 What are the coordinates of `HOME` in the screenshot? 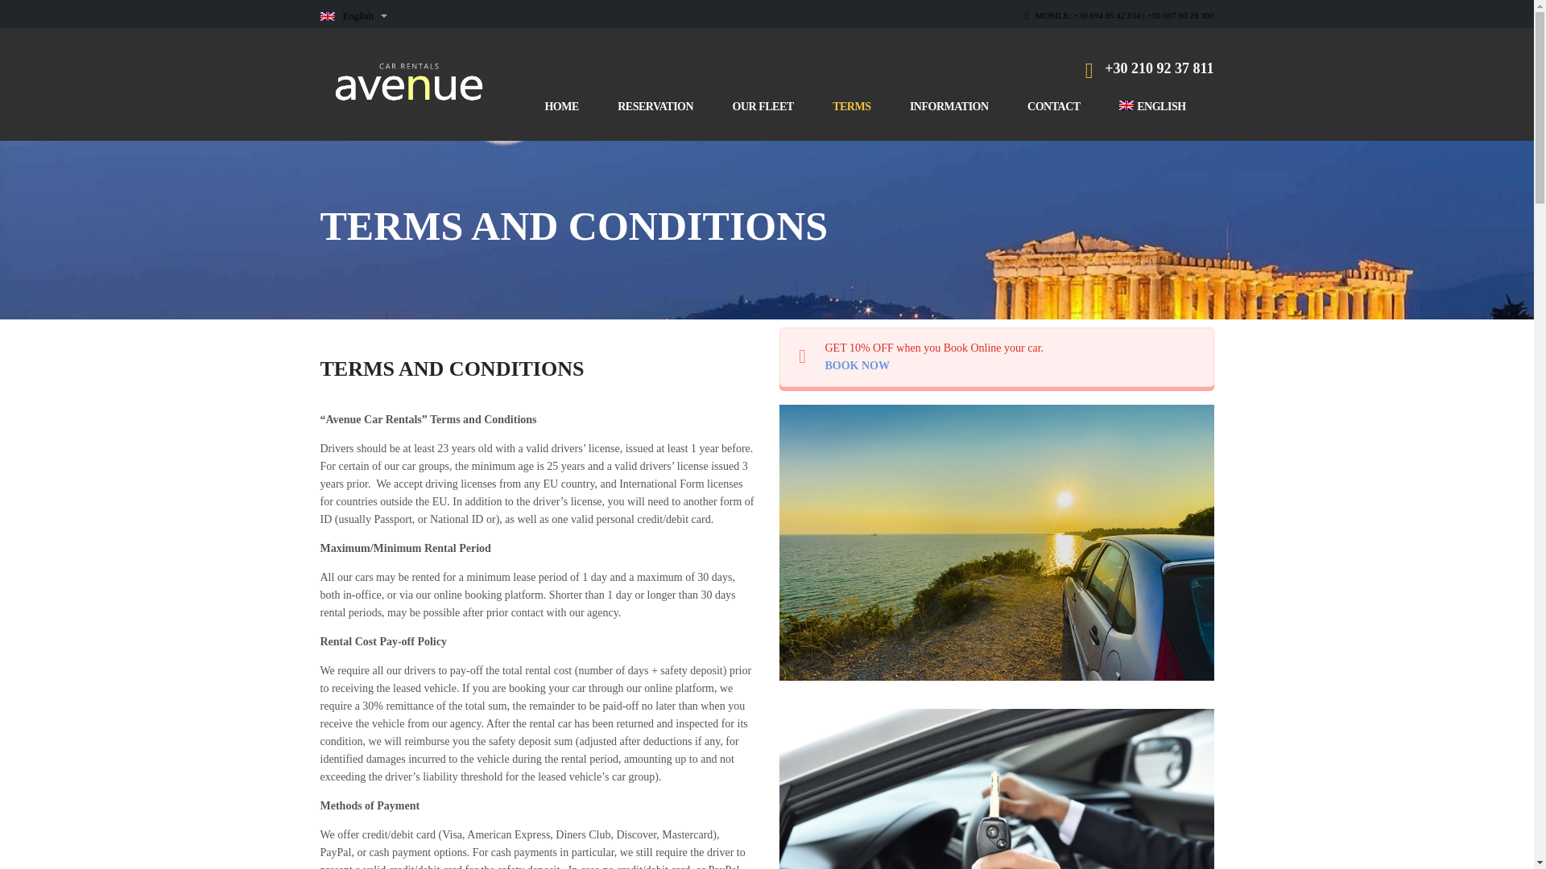 It's located at (560, 106).